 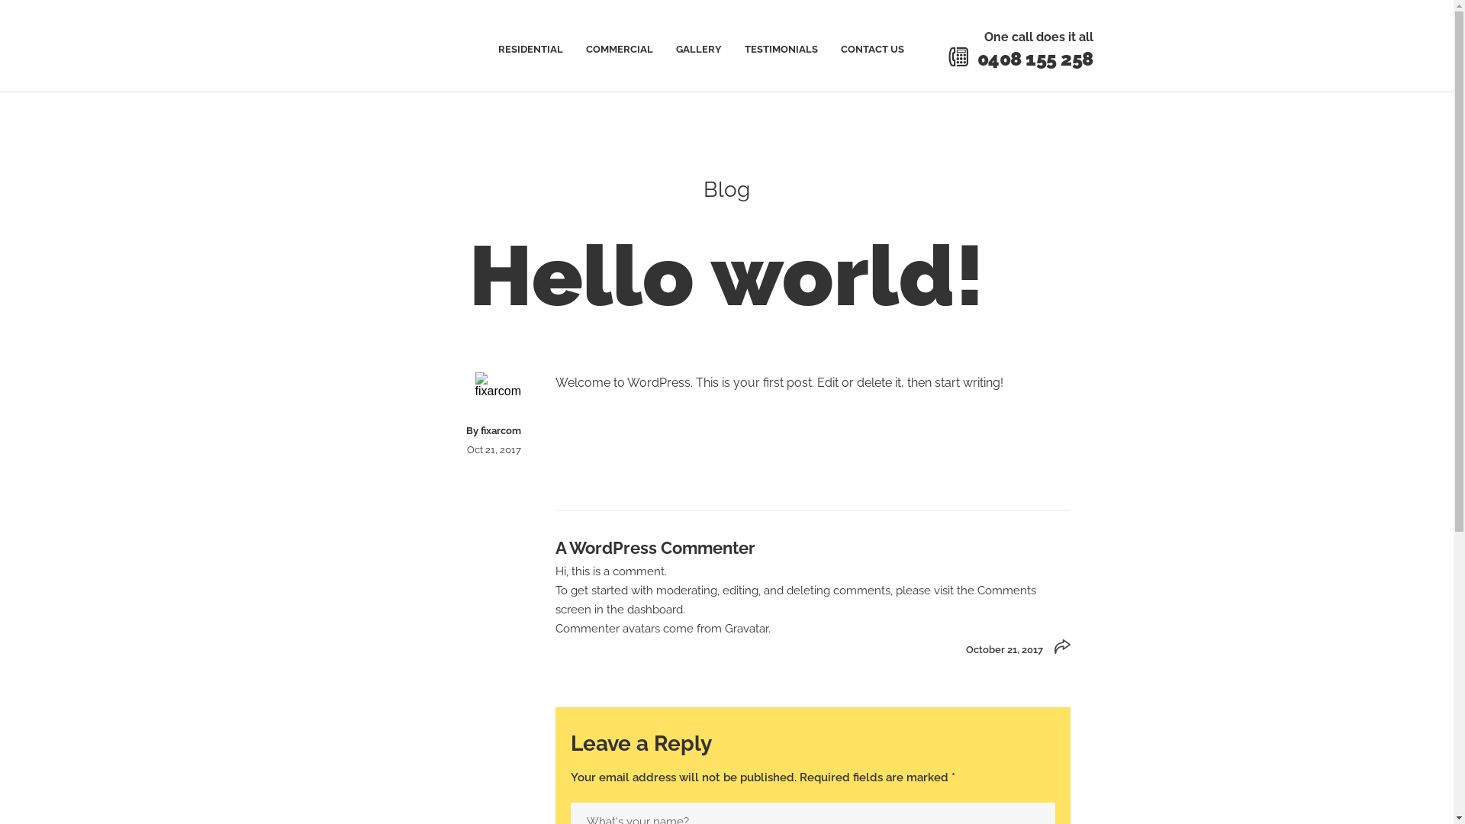 What do you see at coordinates (1062, 647) in the screenshot?
I see `Reply` at bounding box center [1062, 647].